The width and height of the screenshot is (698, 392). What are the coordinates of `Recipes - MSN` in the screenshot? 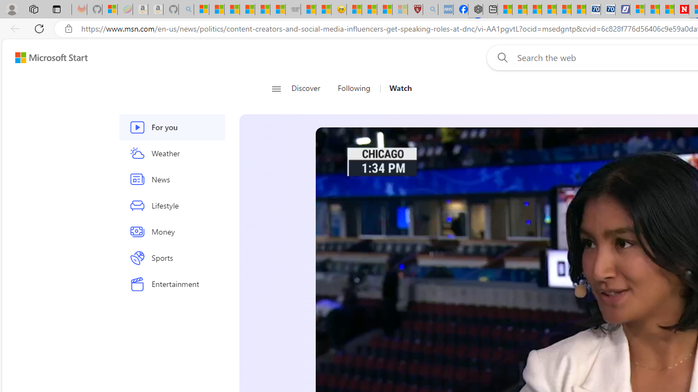 It's located at (354, 10).